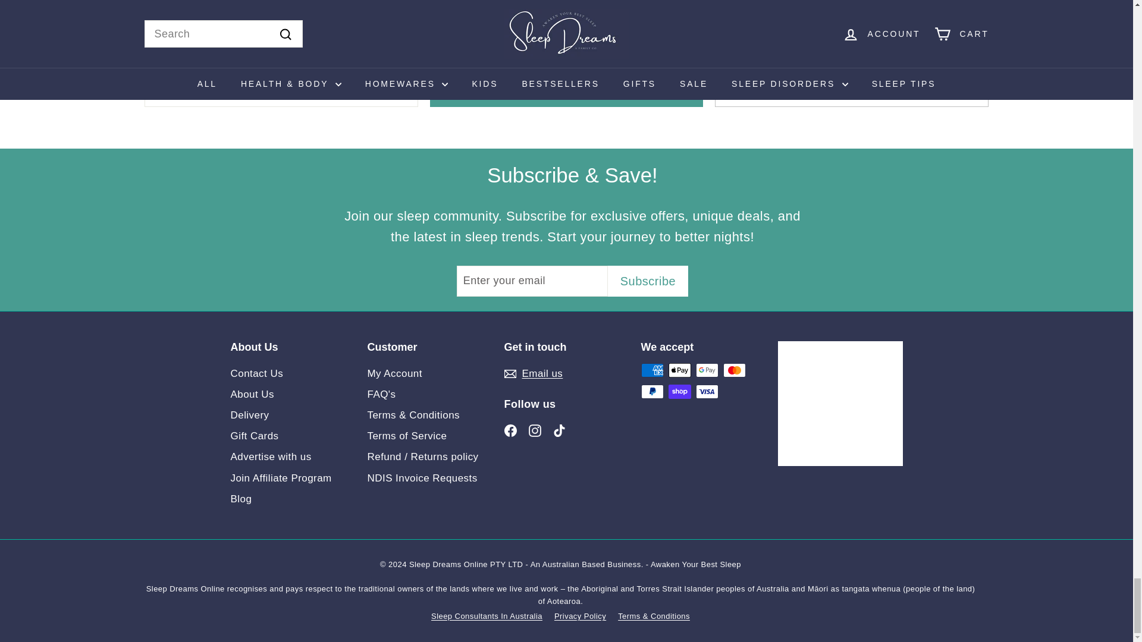  Describe the element at coordinates (707, 391) in the screenshot. I see `Visa` at that location.